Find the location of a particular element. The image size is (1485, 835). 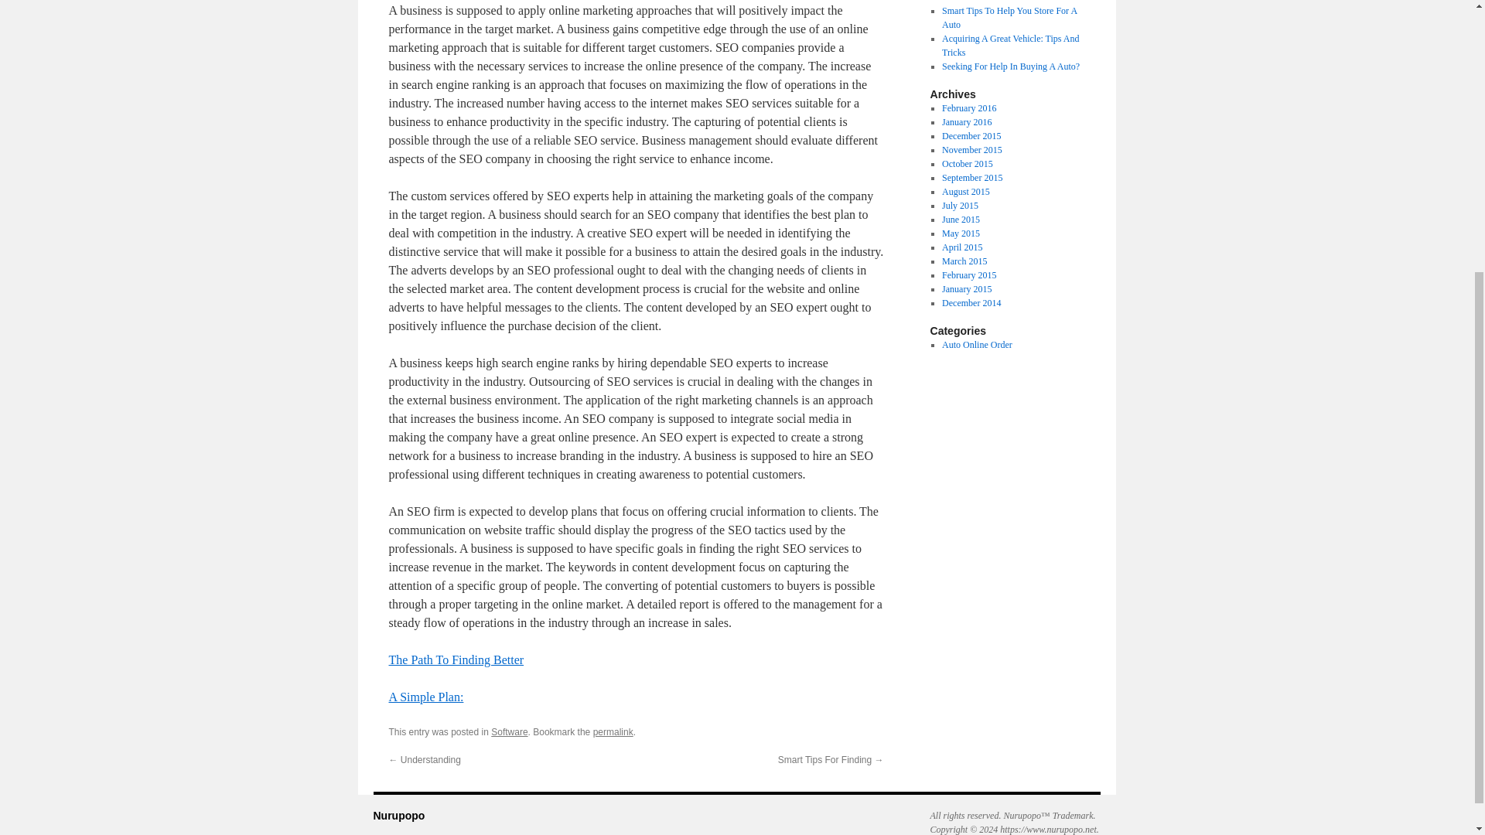

January 2015 is located at coordinates (967, 289).